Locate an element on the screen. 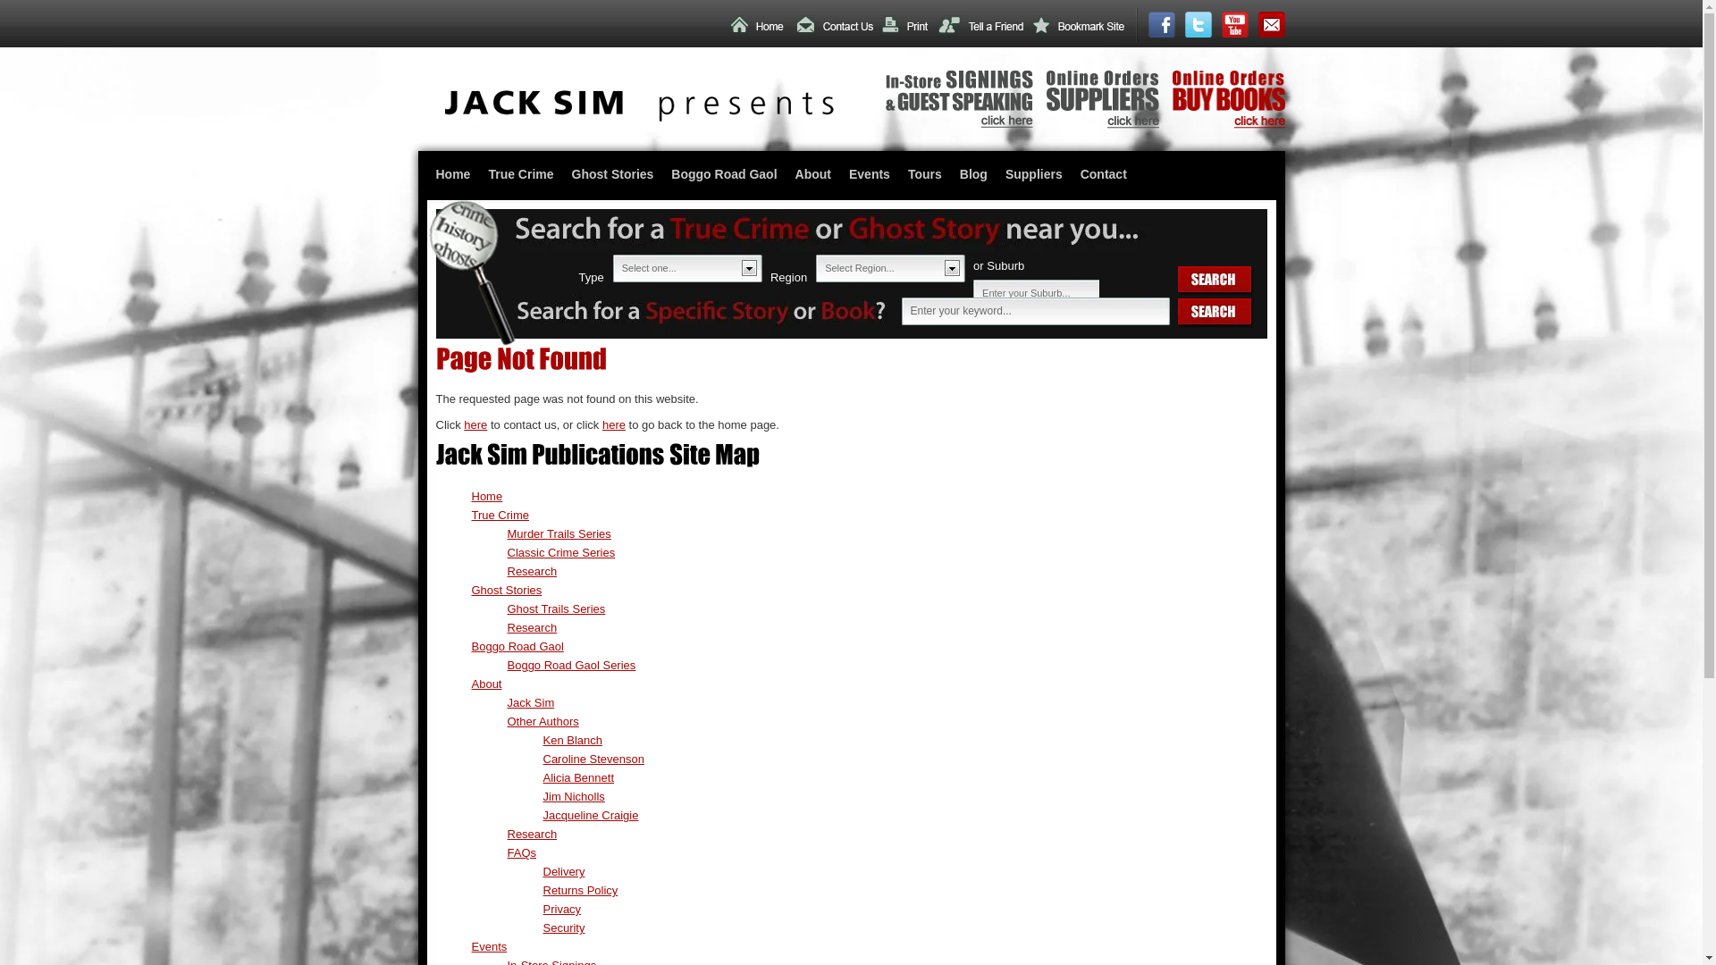  Jack Sim is located at coordinates (531, 702).